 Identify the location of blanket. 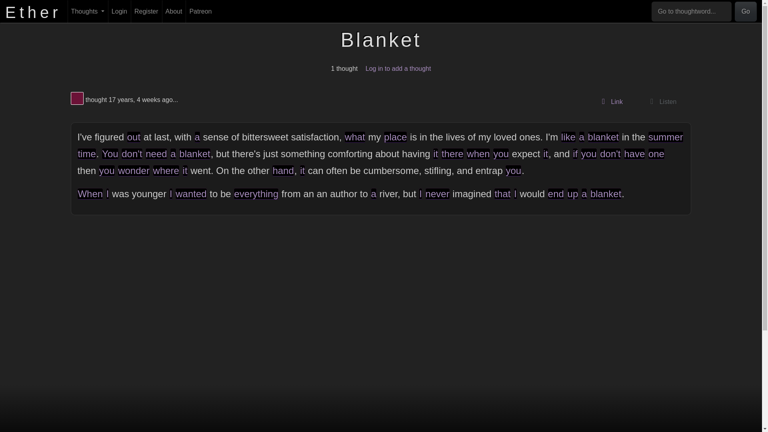
(194, 154).